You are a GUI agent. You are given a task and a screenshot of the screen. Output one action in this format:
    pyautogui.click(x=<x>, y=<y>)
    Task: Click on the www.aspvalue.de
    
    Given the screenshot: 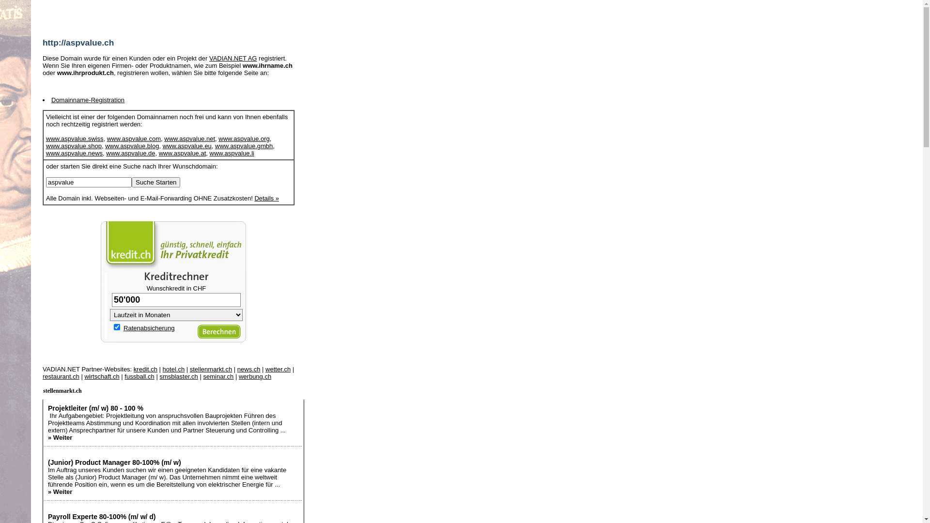 What is the action you would take?
    pyautogui.click(x=131, y=153)
    